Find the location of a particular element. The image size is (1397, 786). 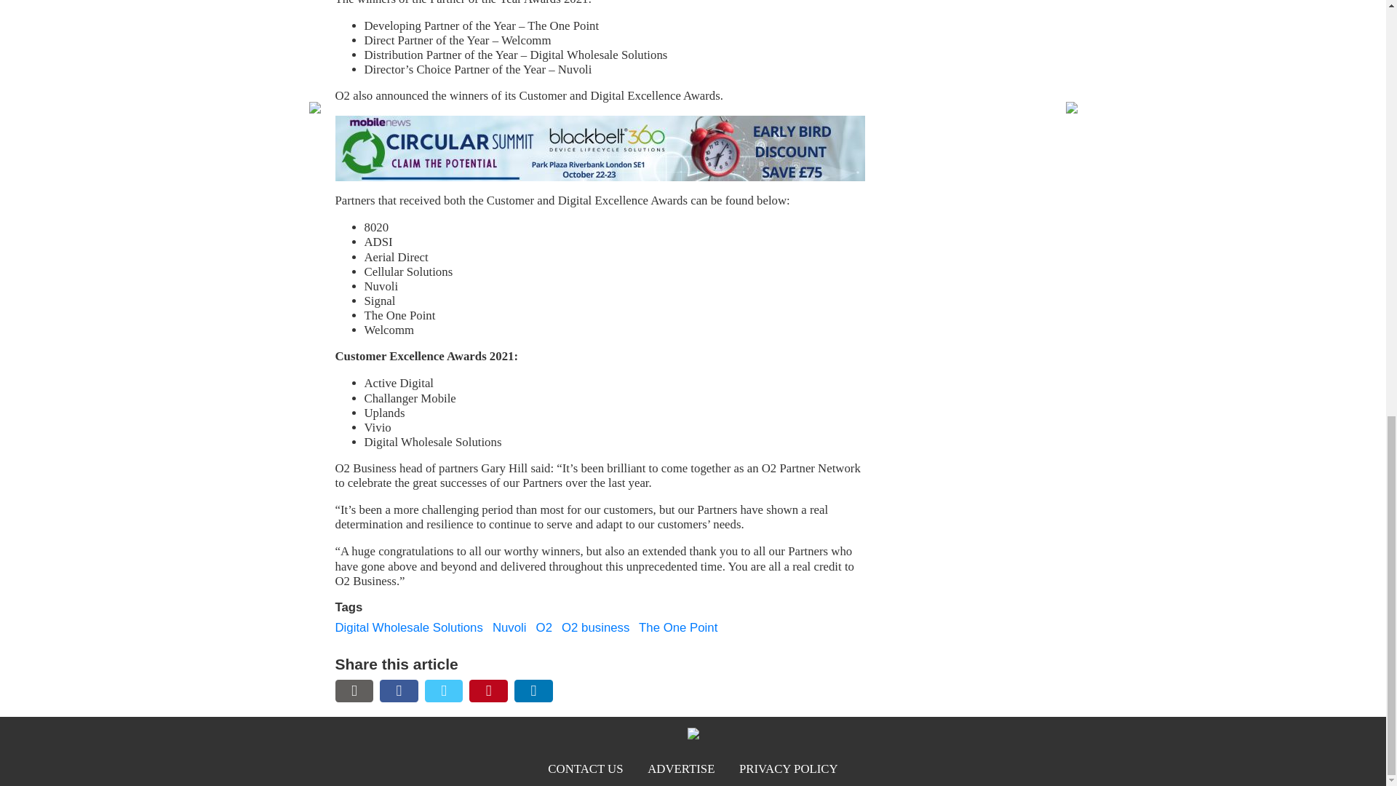

O2 is located at coordinates (544, 627).